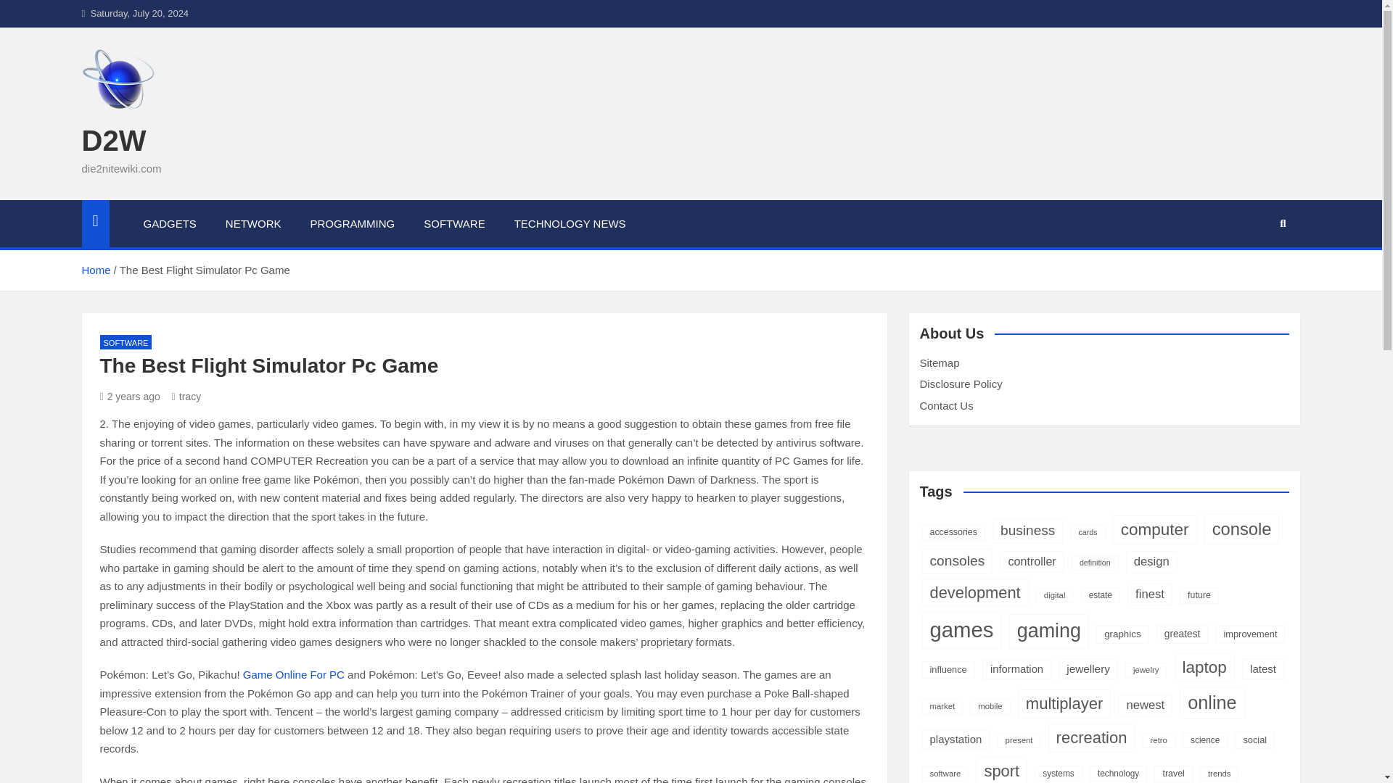 The image size is (1393, 783). Describe the element at coordinates (1100, 594) in the screenshot. I see `estate` at that location.